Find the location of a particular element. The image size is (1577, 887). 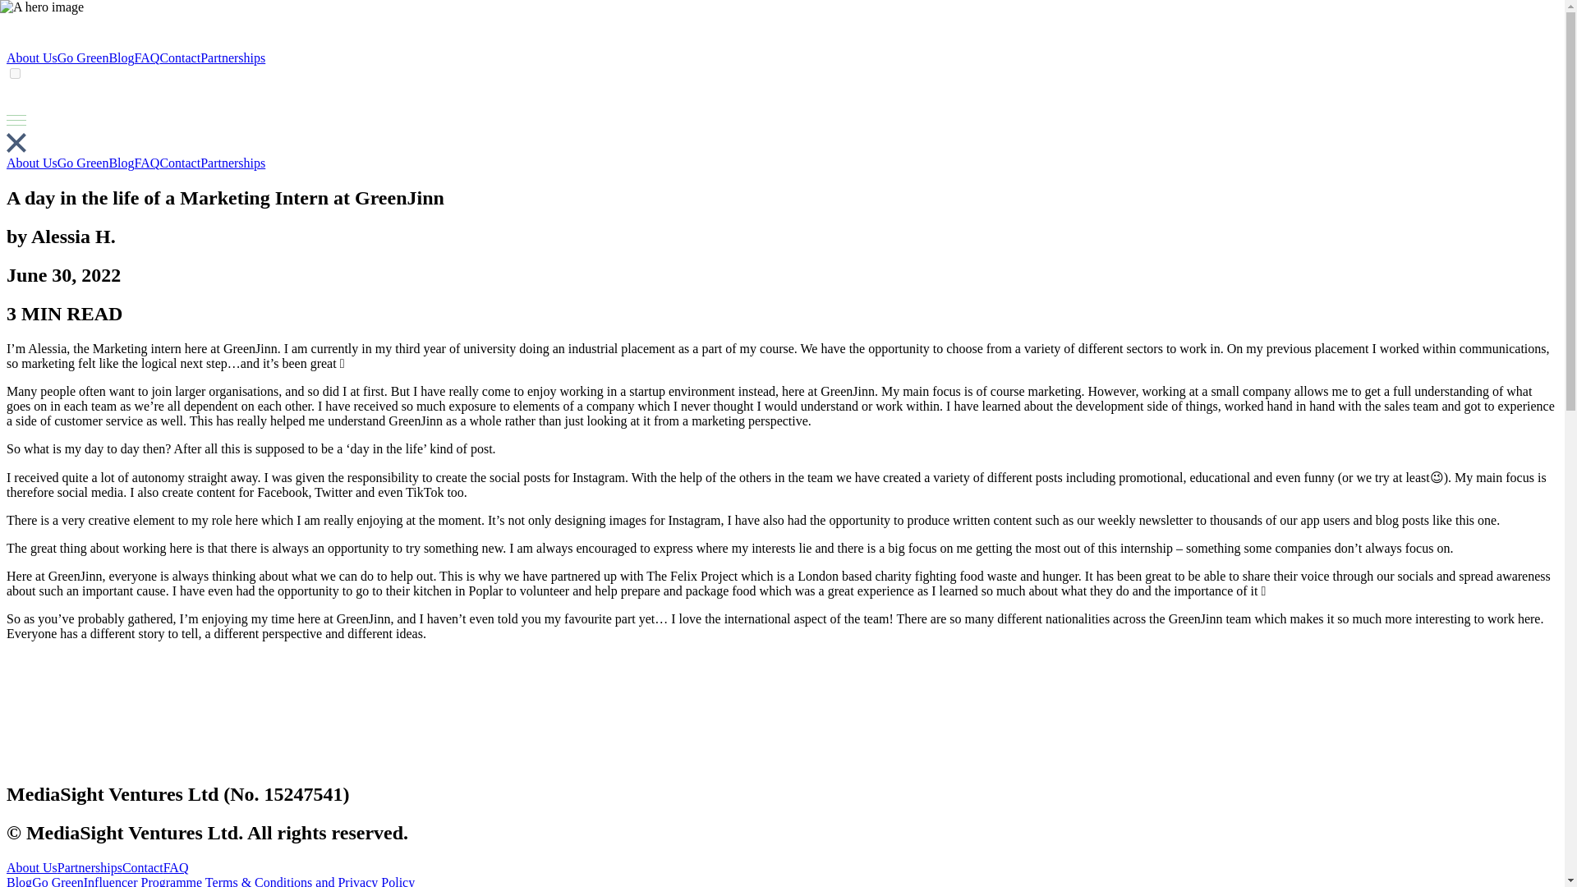

Go Green is located at coordinates (82, 163).